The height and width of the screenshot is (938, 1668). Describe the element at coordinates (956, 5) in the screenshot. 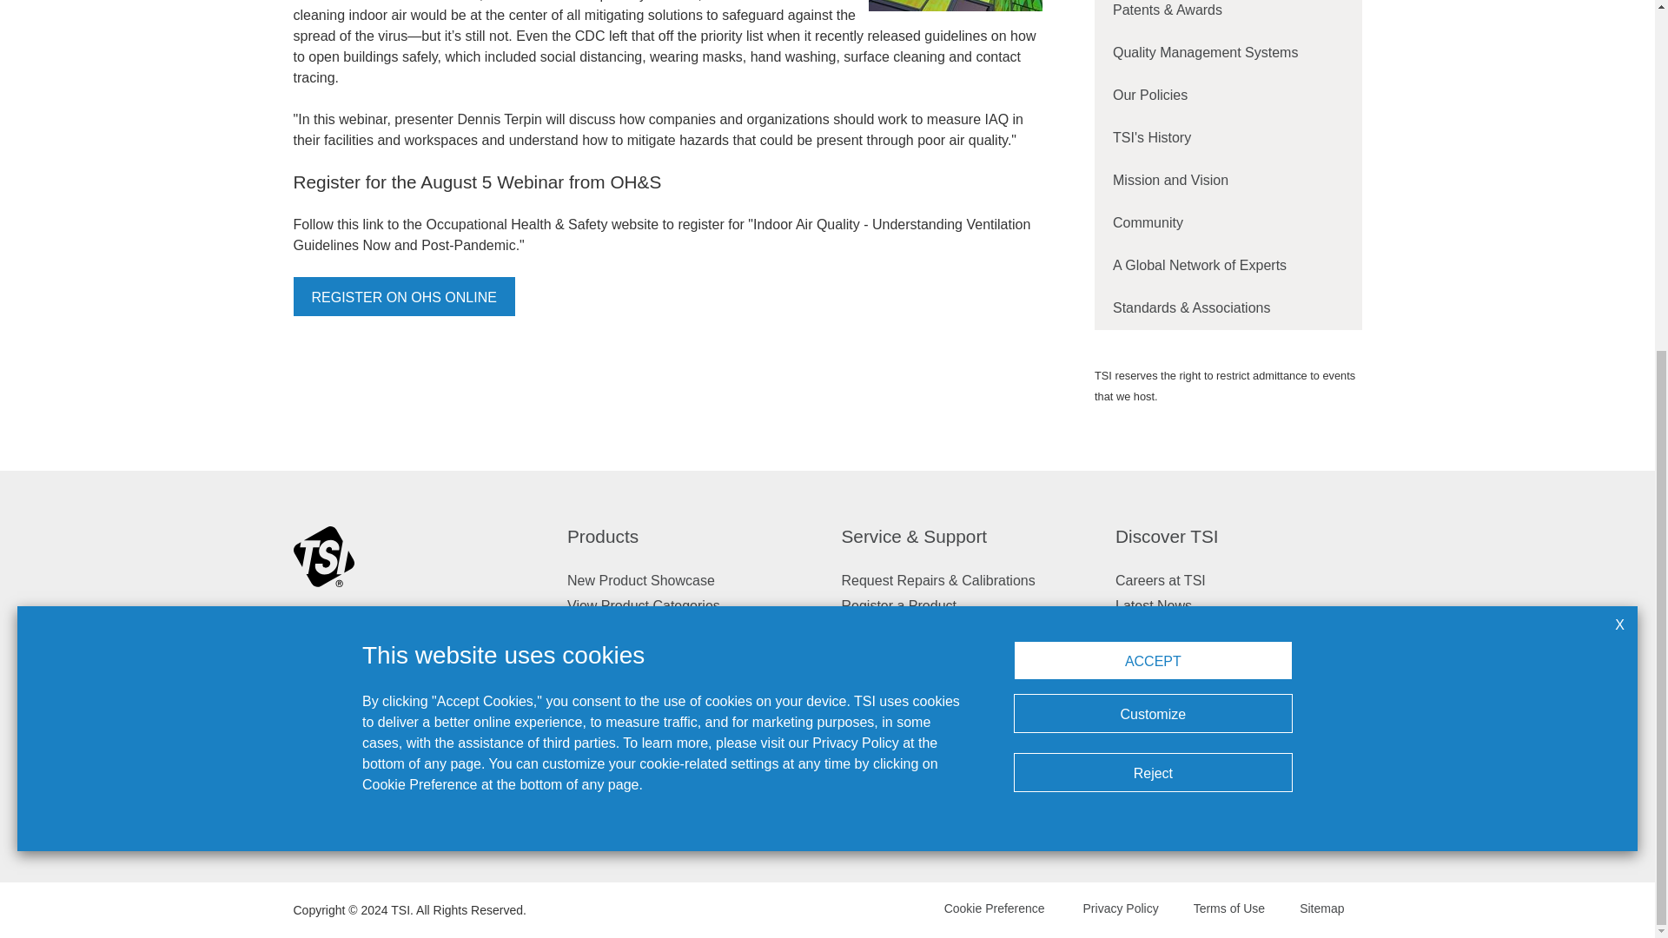

I see `TSI sponsoring a webinar on indoor air quality` at that location.